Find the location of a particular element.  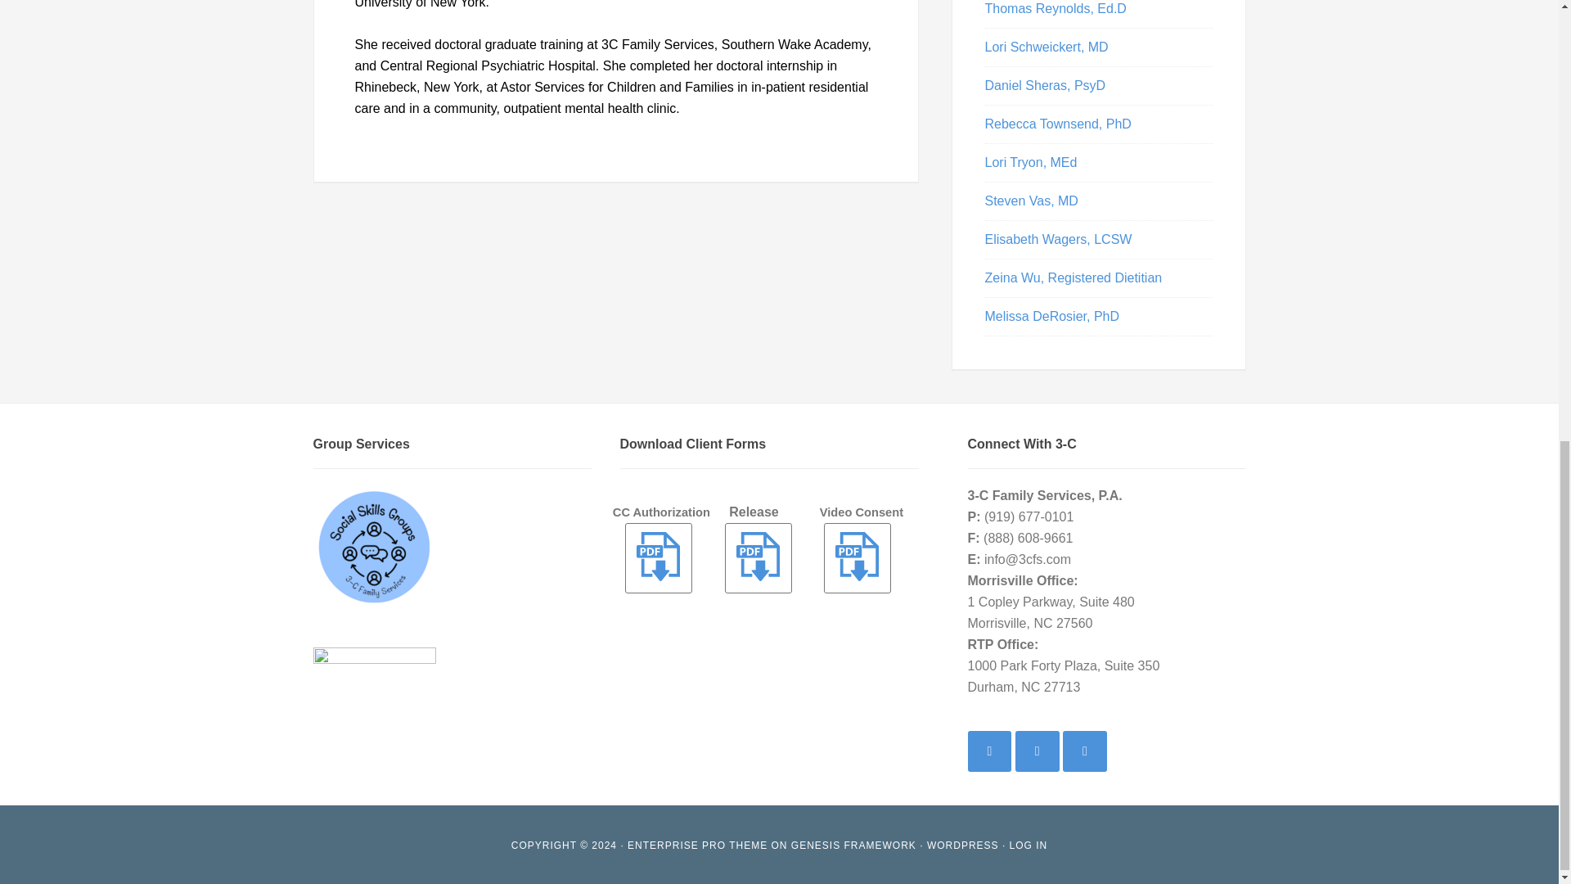

Group Services is located at coordinates (373, 547).